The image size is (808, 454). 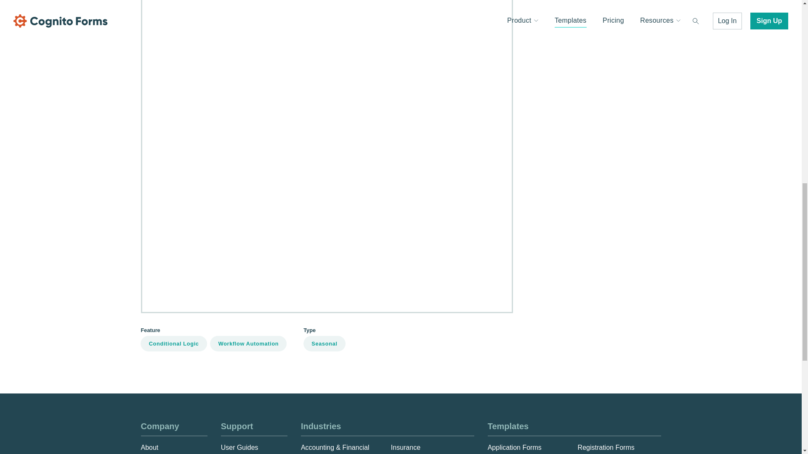 I want to click on Halloween Trivia 2021, so click(x=562, y=51).